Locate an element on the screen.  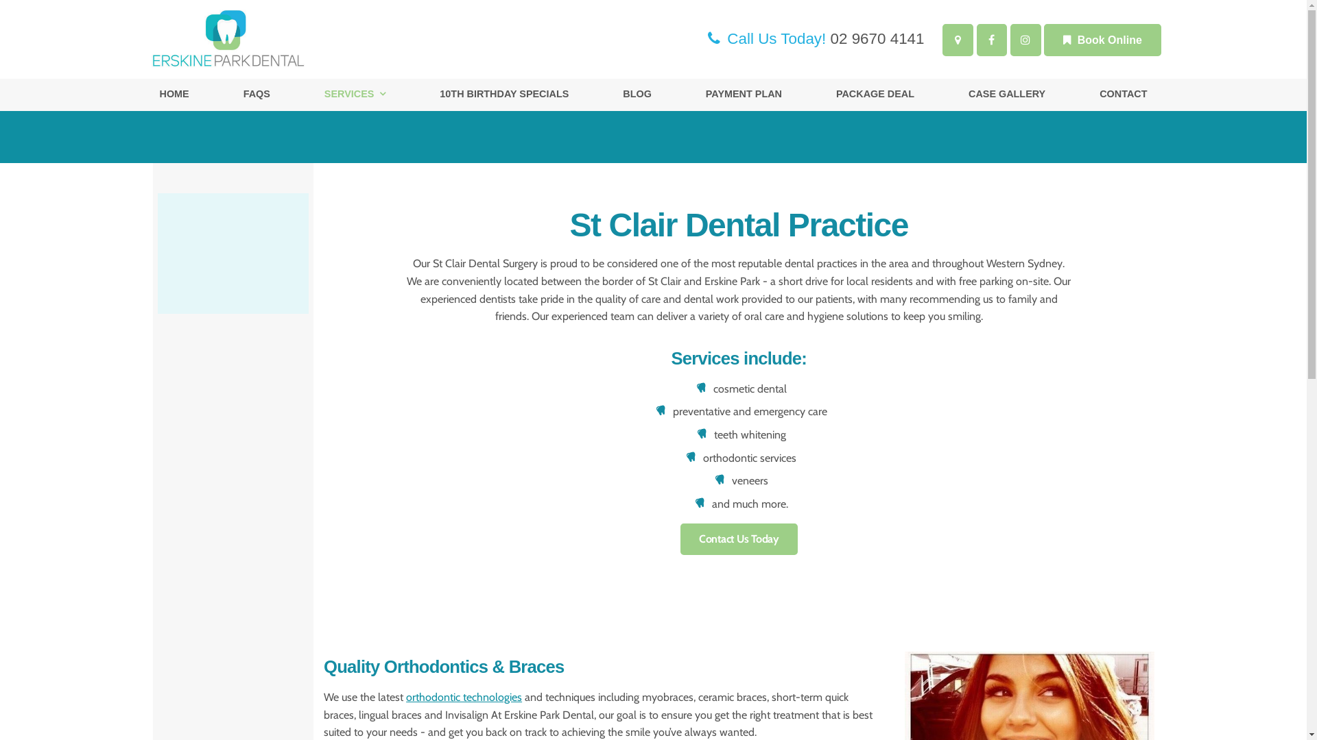
FAQS is located at coordinates (257, 95).